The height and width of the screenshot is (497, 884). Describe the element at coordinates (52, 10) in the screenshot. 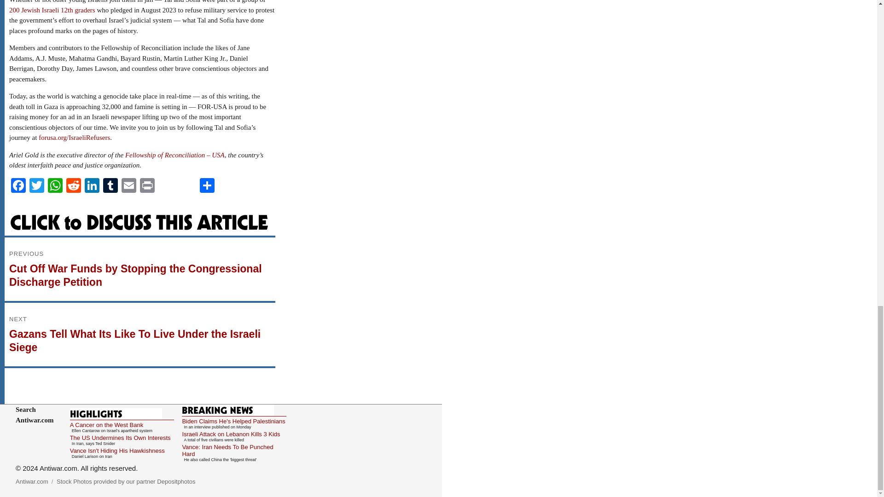

I see `200 Jewish Israeli 12th graders` at that location.